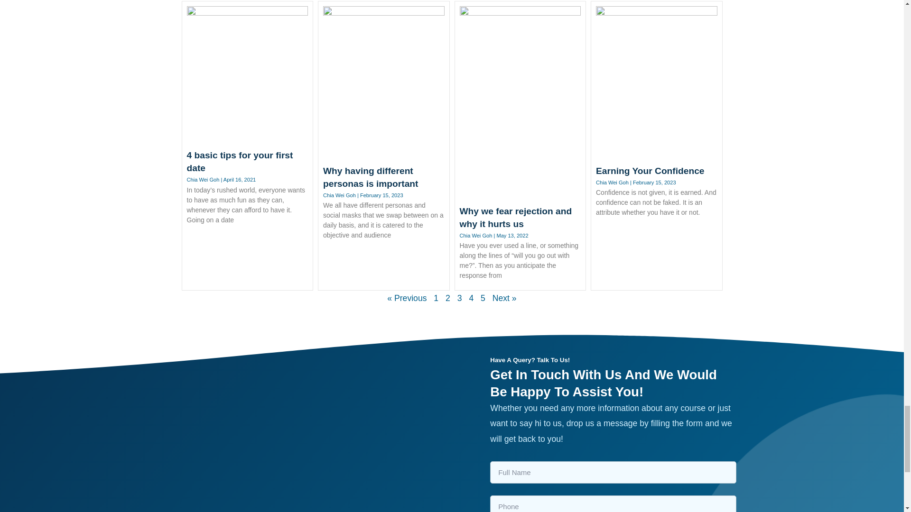 The image size is (911, 512). What do you see at coordinates (515, 217) in the screenshot?
I see `Why we fear rejection and why it hurts us` at bounding box center [515, 217].